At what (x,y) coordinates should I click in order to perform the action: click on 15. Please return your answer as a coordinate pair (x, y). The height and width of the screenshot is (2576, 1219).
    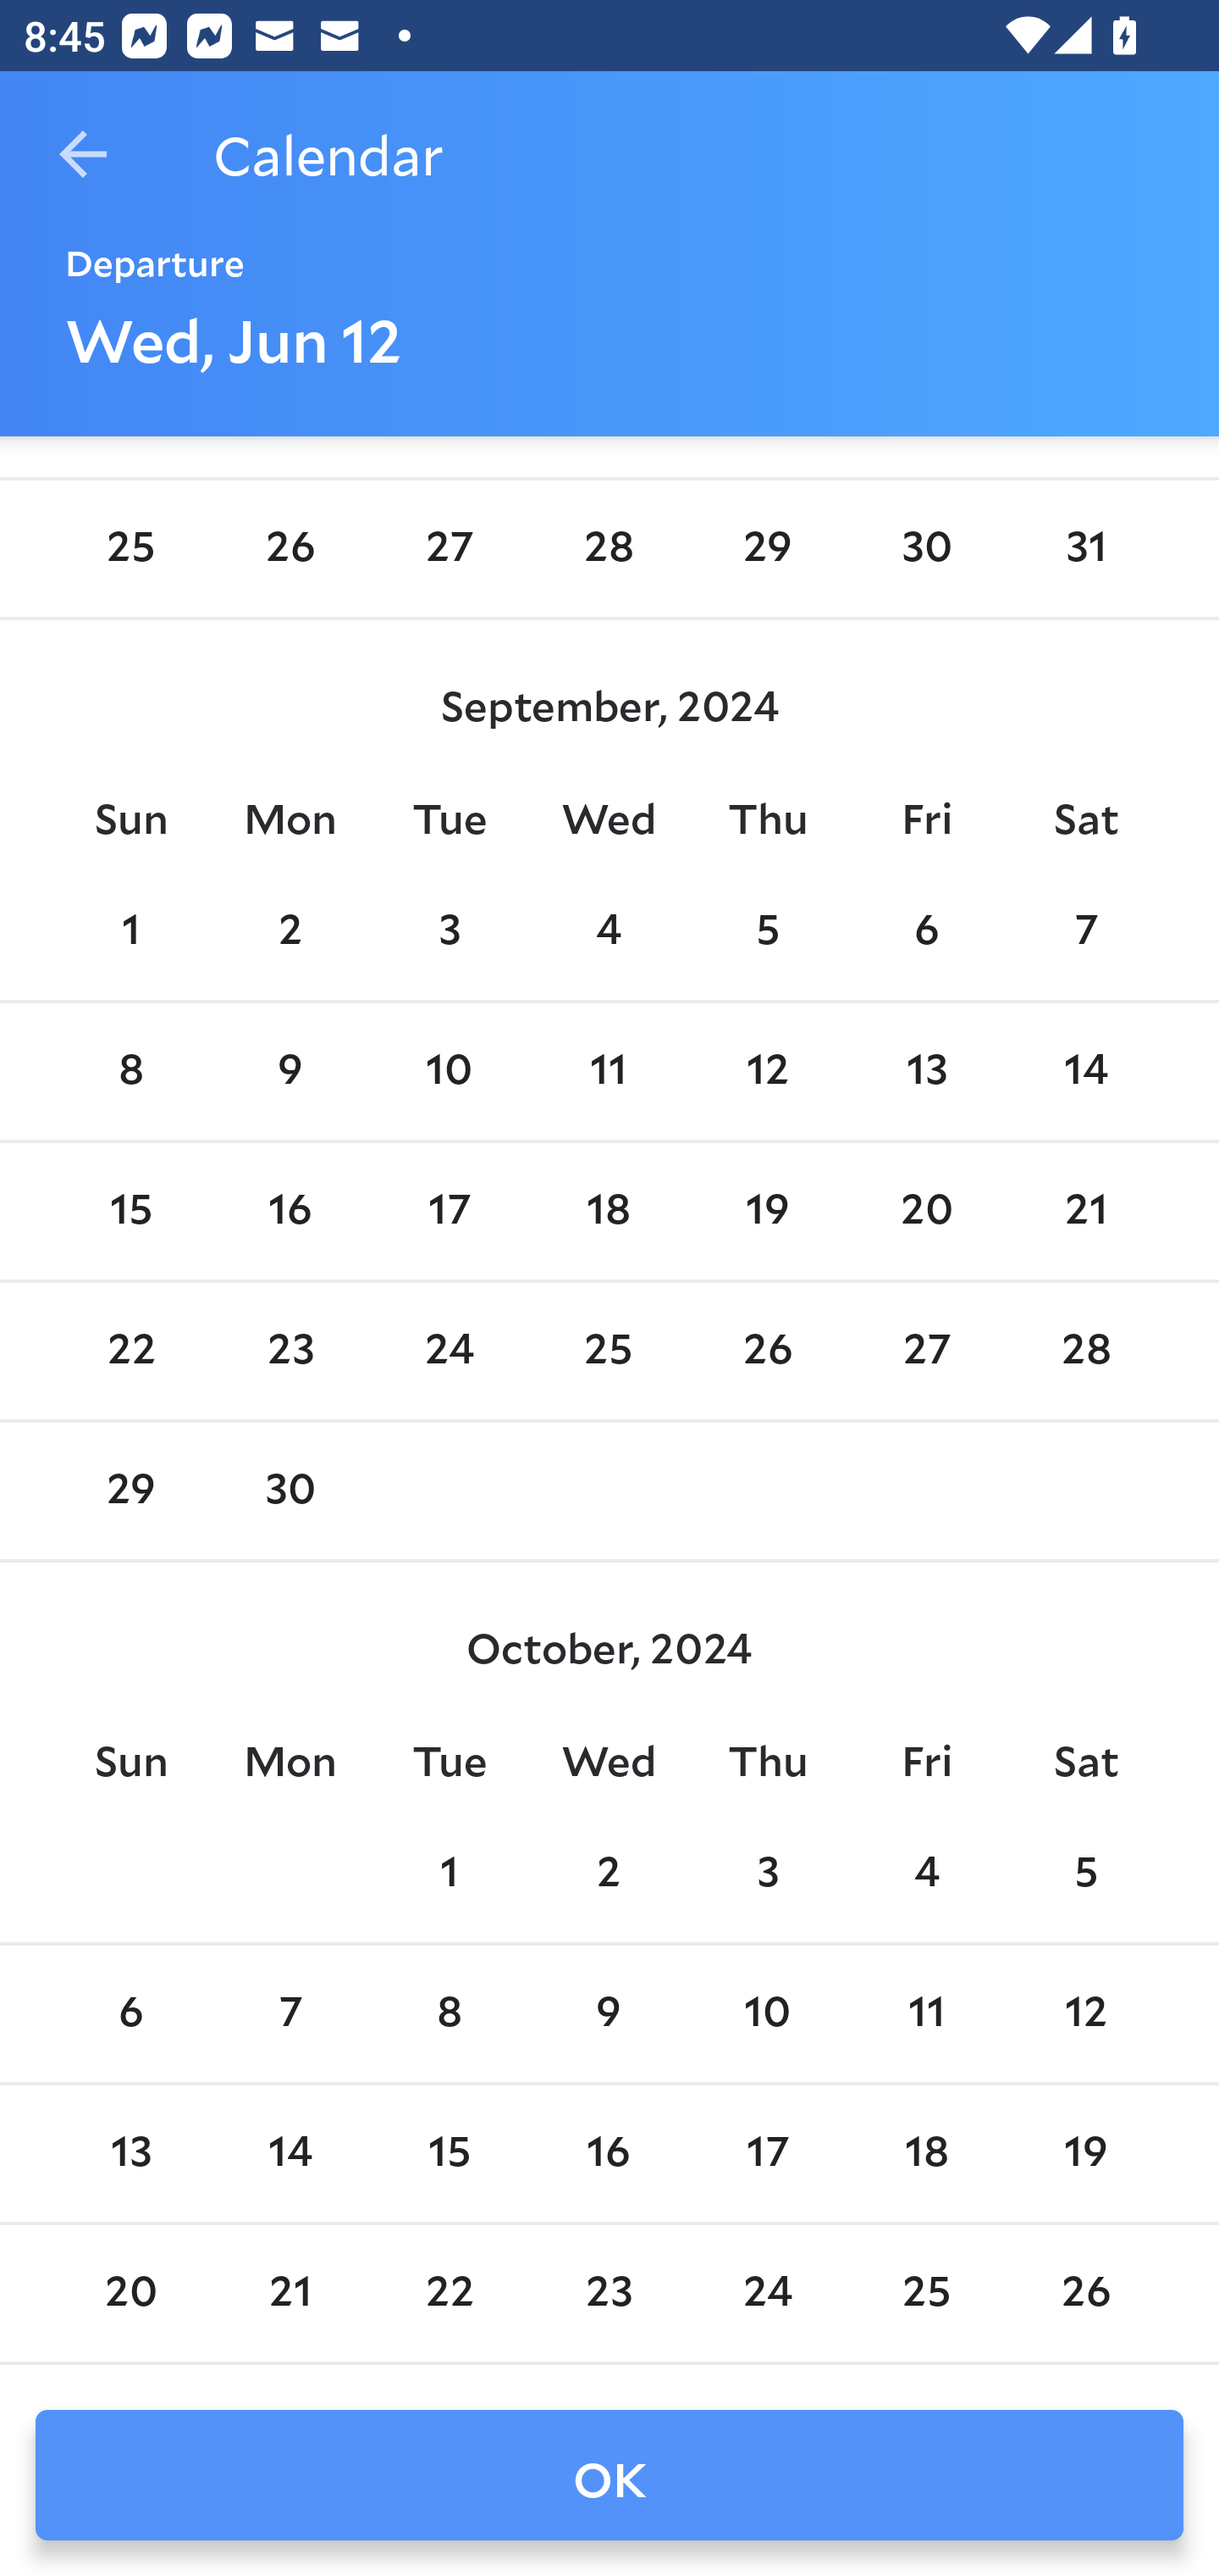
    Looking at the image, I should click on (130, 1210).